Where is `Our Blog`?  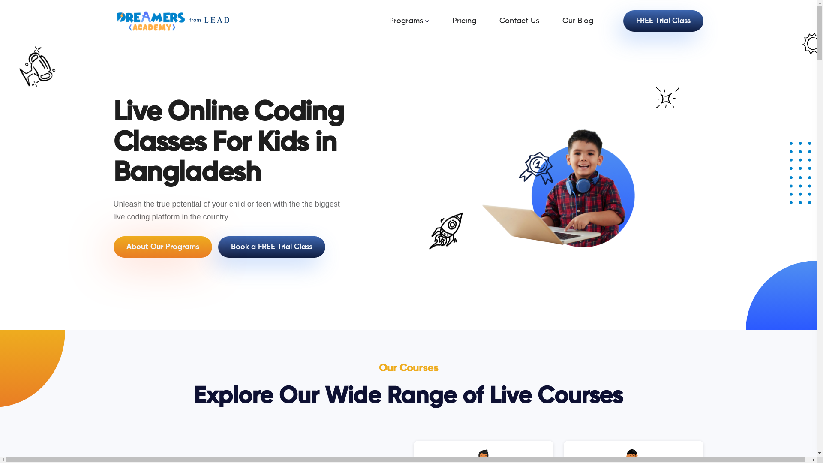
Our Blog is located at coordinates (589, 21).